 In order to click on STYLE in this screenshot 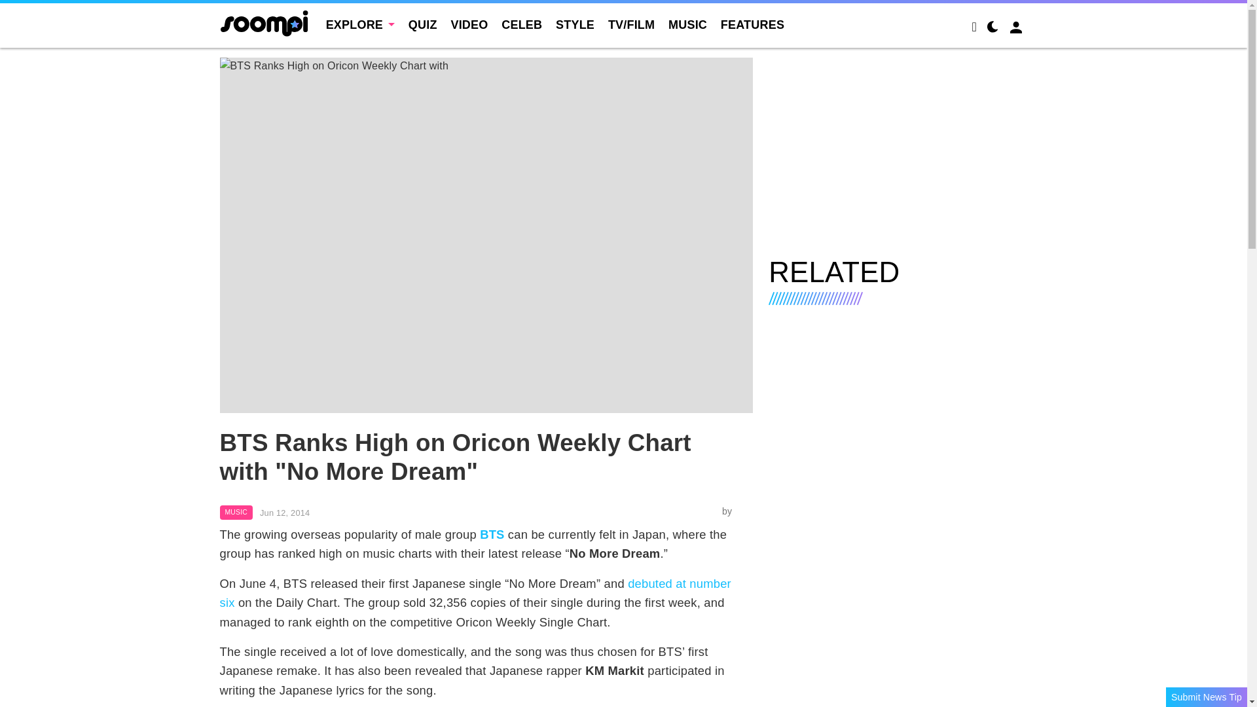, I will do `click(575, 25)`.